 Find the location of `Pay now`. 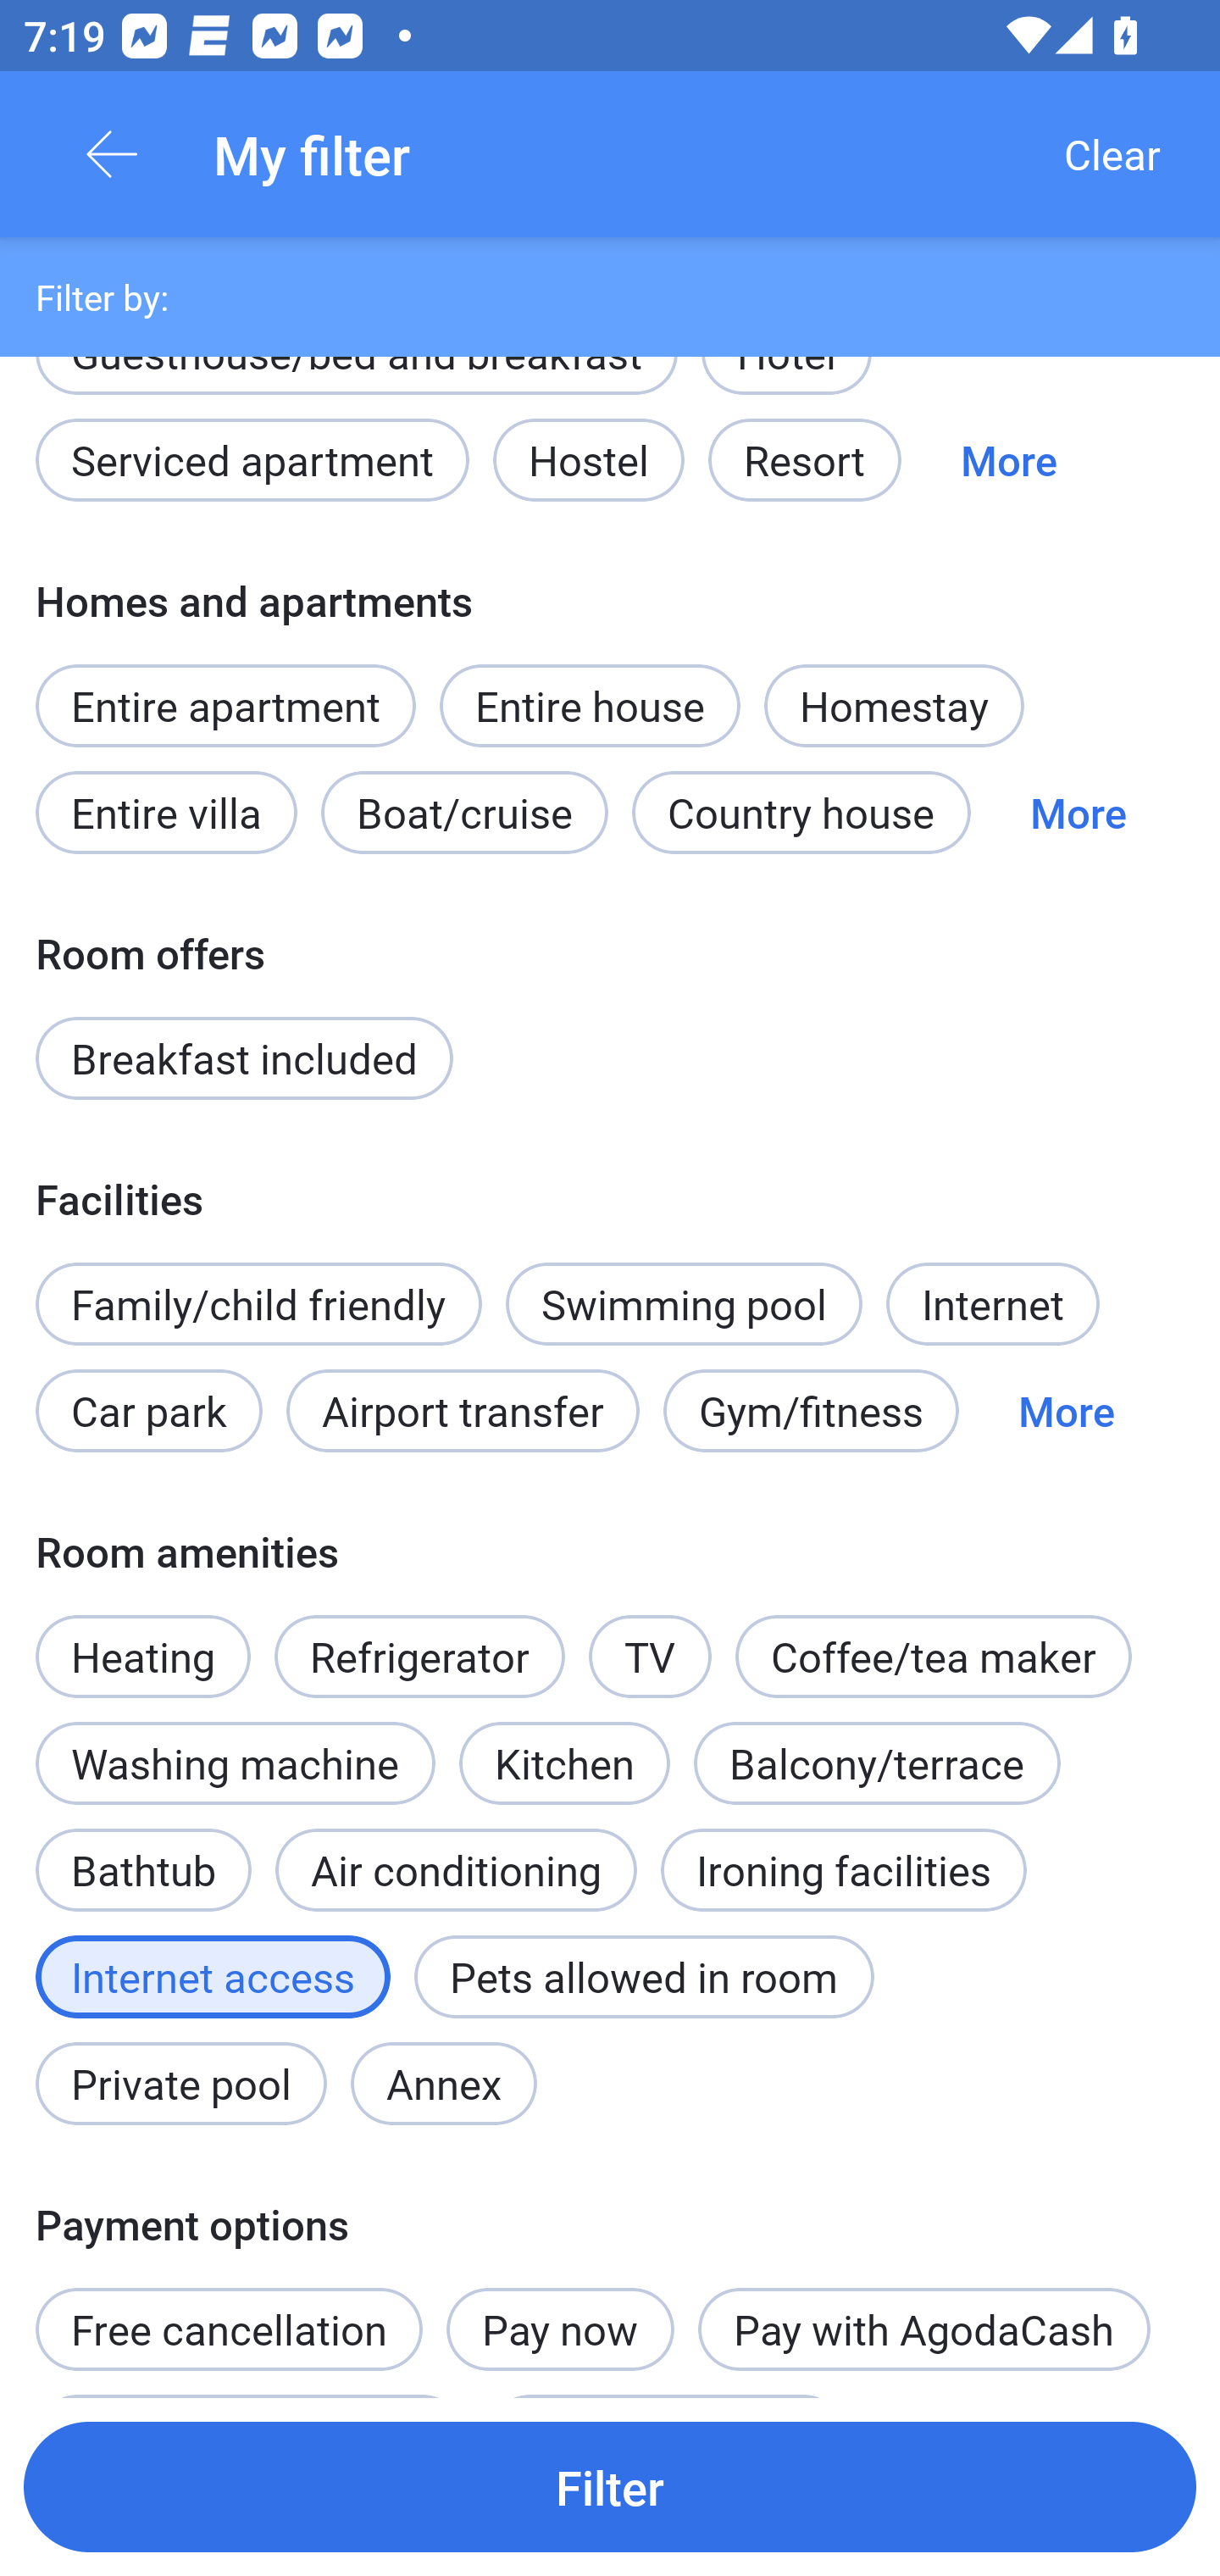

Pay now is located at coordinates (561, 2329).